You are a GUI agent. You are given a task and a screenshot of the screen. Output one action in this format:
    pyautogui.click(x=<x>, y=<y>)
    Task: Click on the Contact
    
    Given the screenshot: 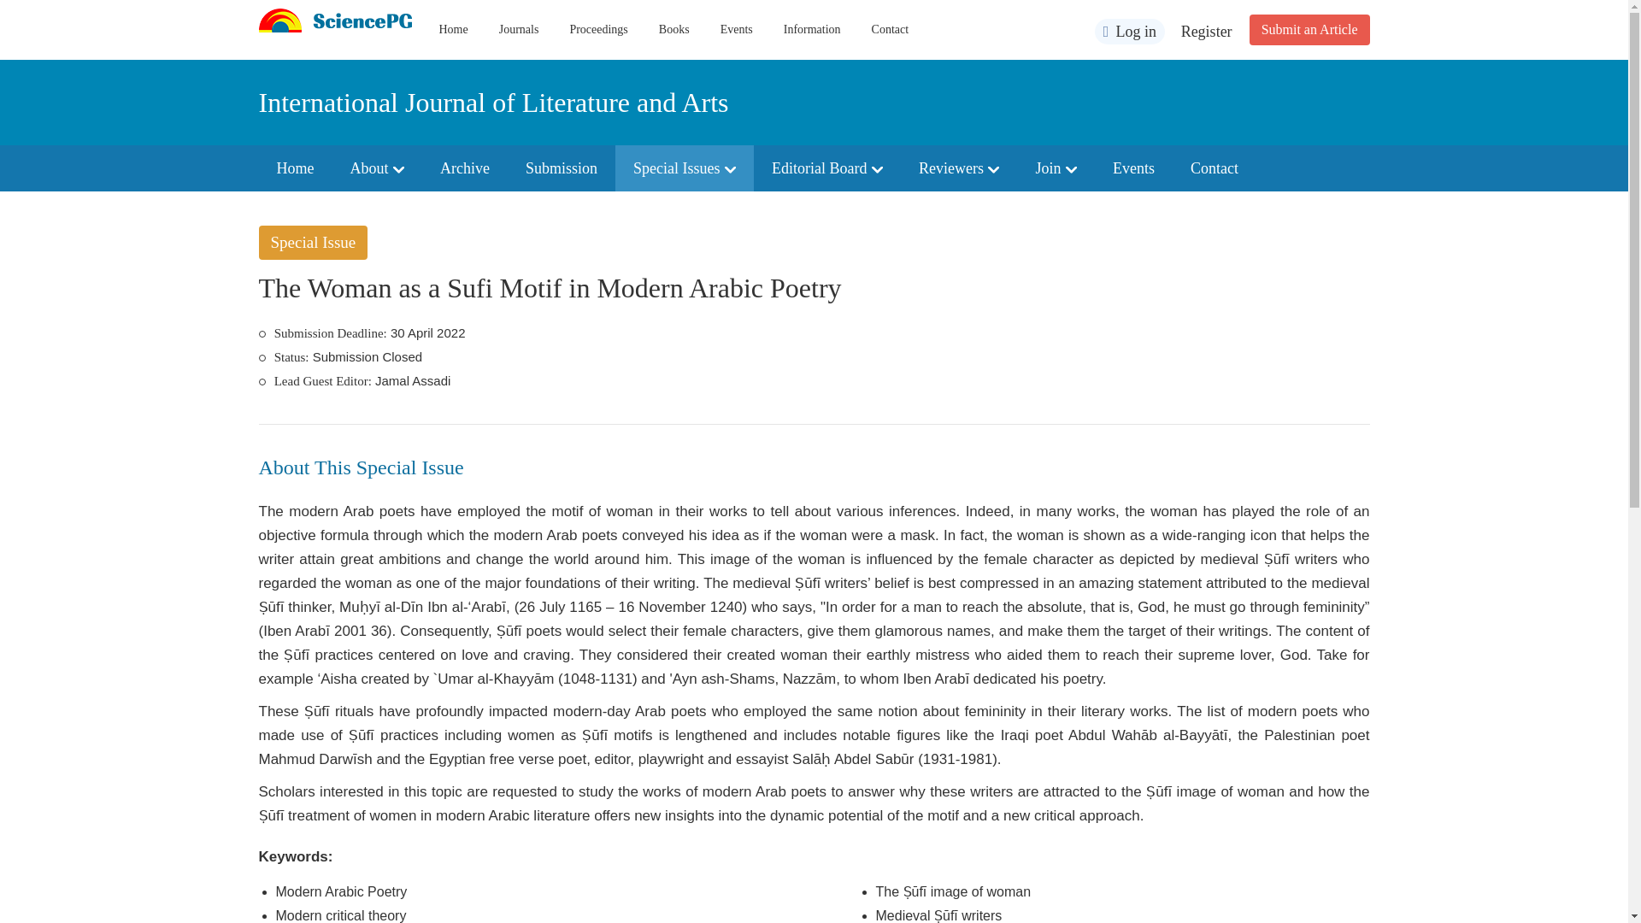 What is the action you would take?
    pyautogui.click(x=890, y=29)
    